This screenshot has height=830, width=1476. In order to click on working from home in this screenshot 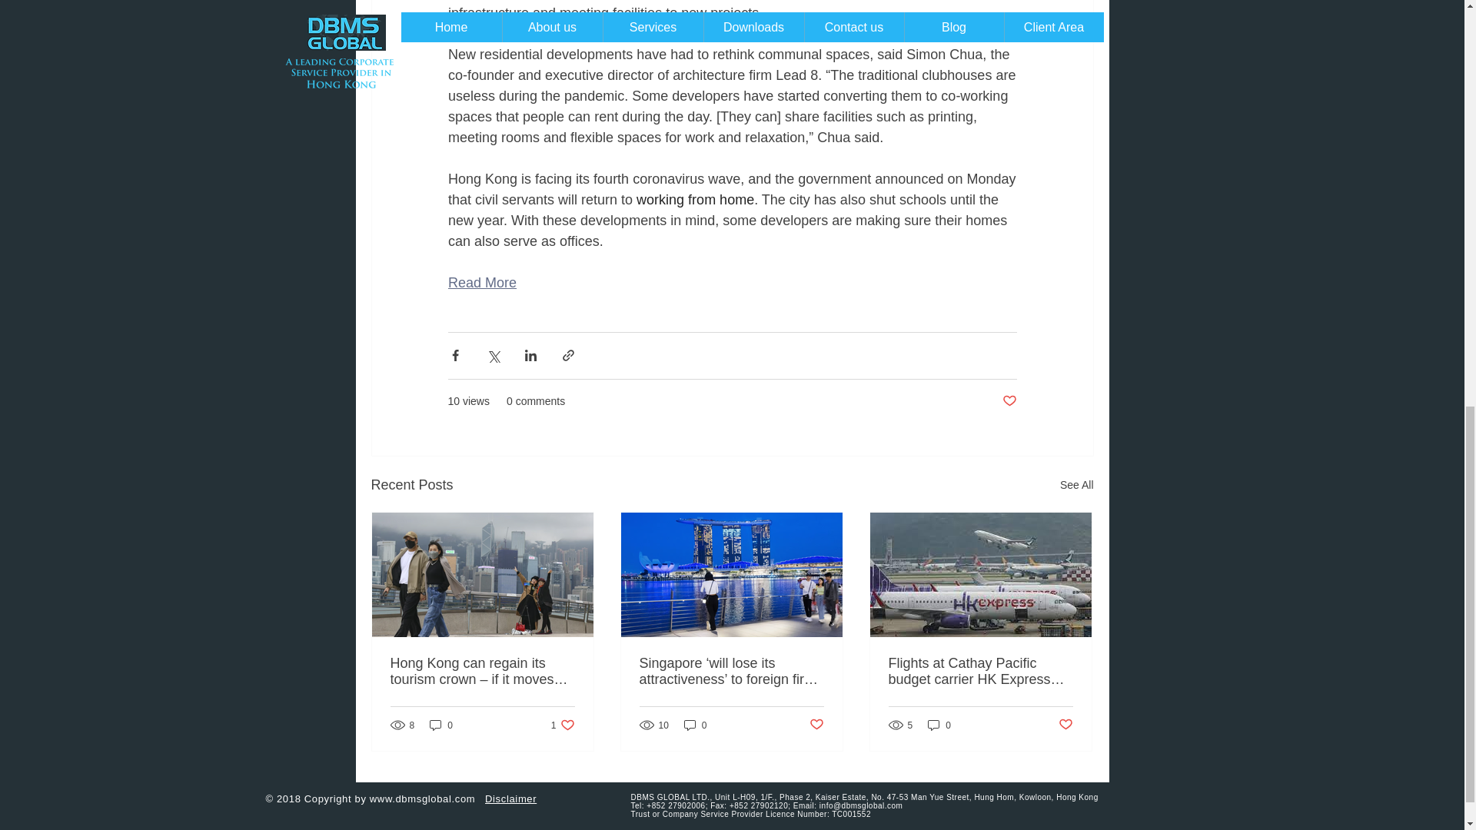, I will do `click(816, 725)`.